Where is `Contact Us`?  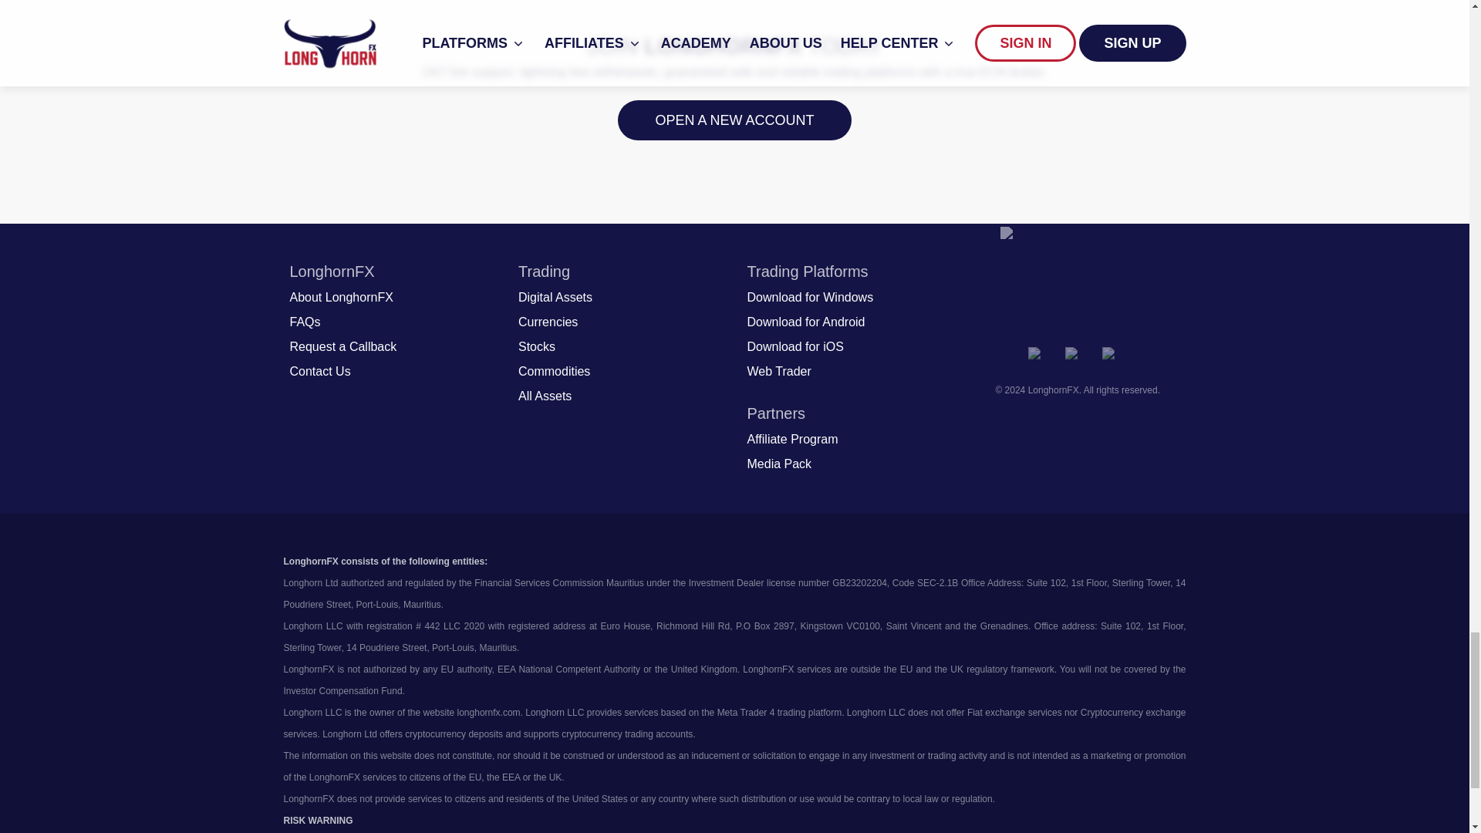 Contact Us is located at coordinates (321, 371).